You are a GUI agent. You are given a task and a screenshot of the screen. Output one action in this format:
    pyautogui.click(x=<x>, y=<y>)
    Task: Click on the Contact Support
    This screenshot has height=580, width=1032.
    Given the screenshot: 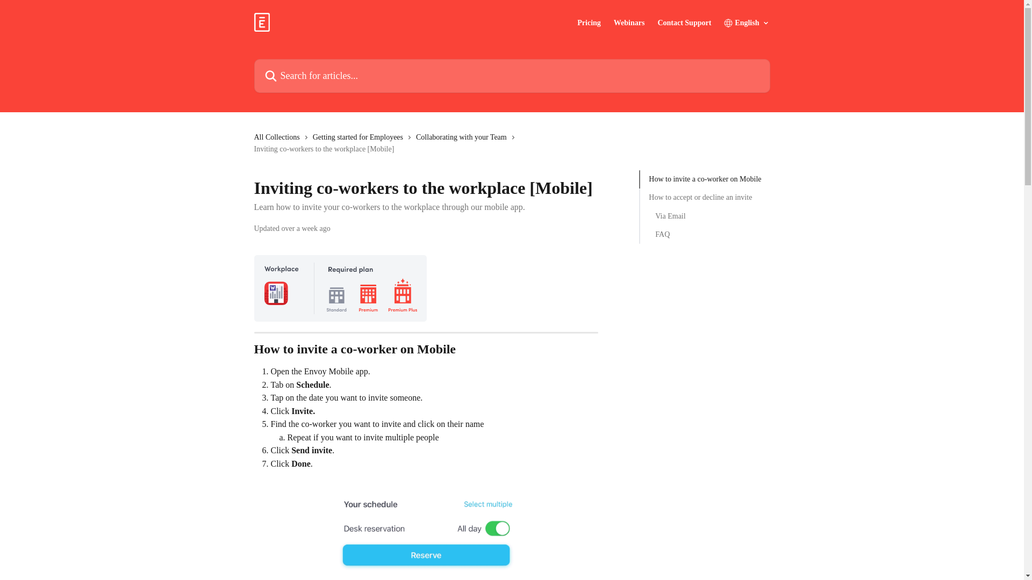 What is the action you would take?
    pyautogui.click(x=684, y=23)
    